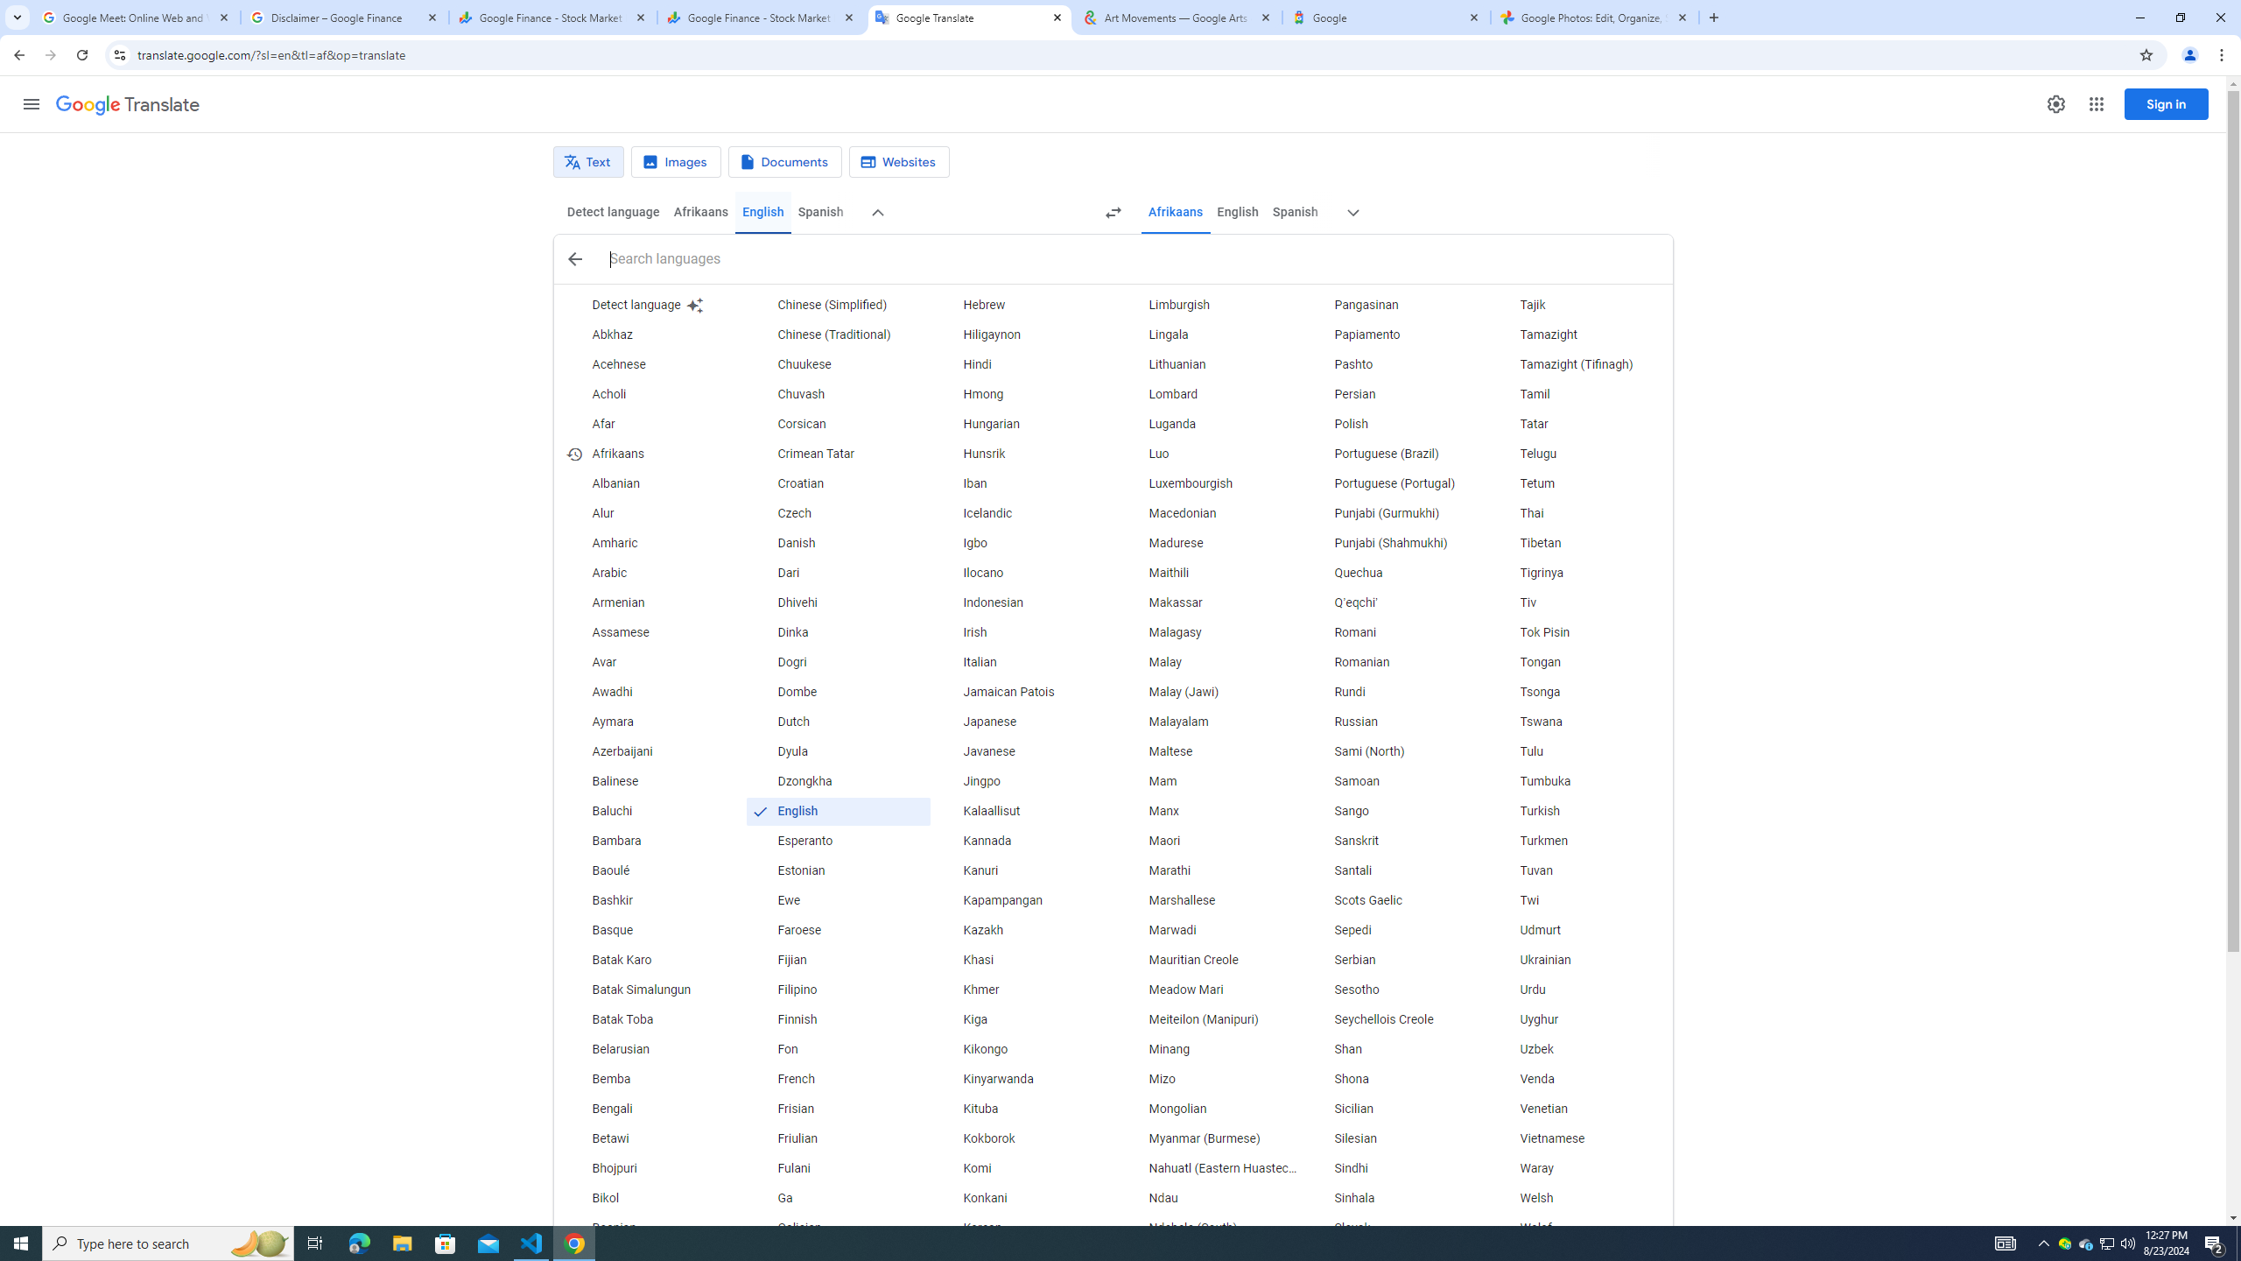  What do you see at coordinates (1394, 335) in the screenshot?
I see `Papiamento` at bounding box center [1394, 335].